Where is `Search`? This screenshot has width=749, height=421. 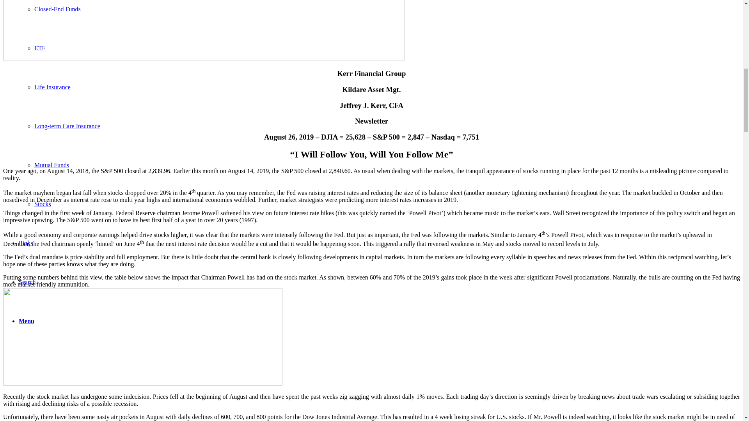 Search is located at coordinates (27, 282).